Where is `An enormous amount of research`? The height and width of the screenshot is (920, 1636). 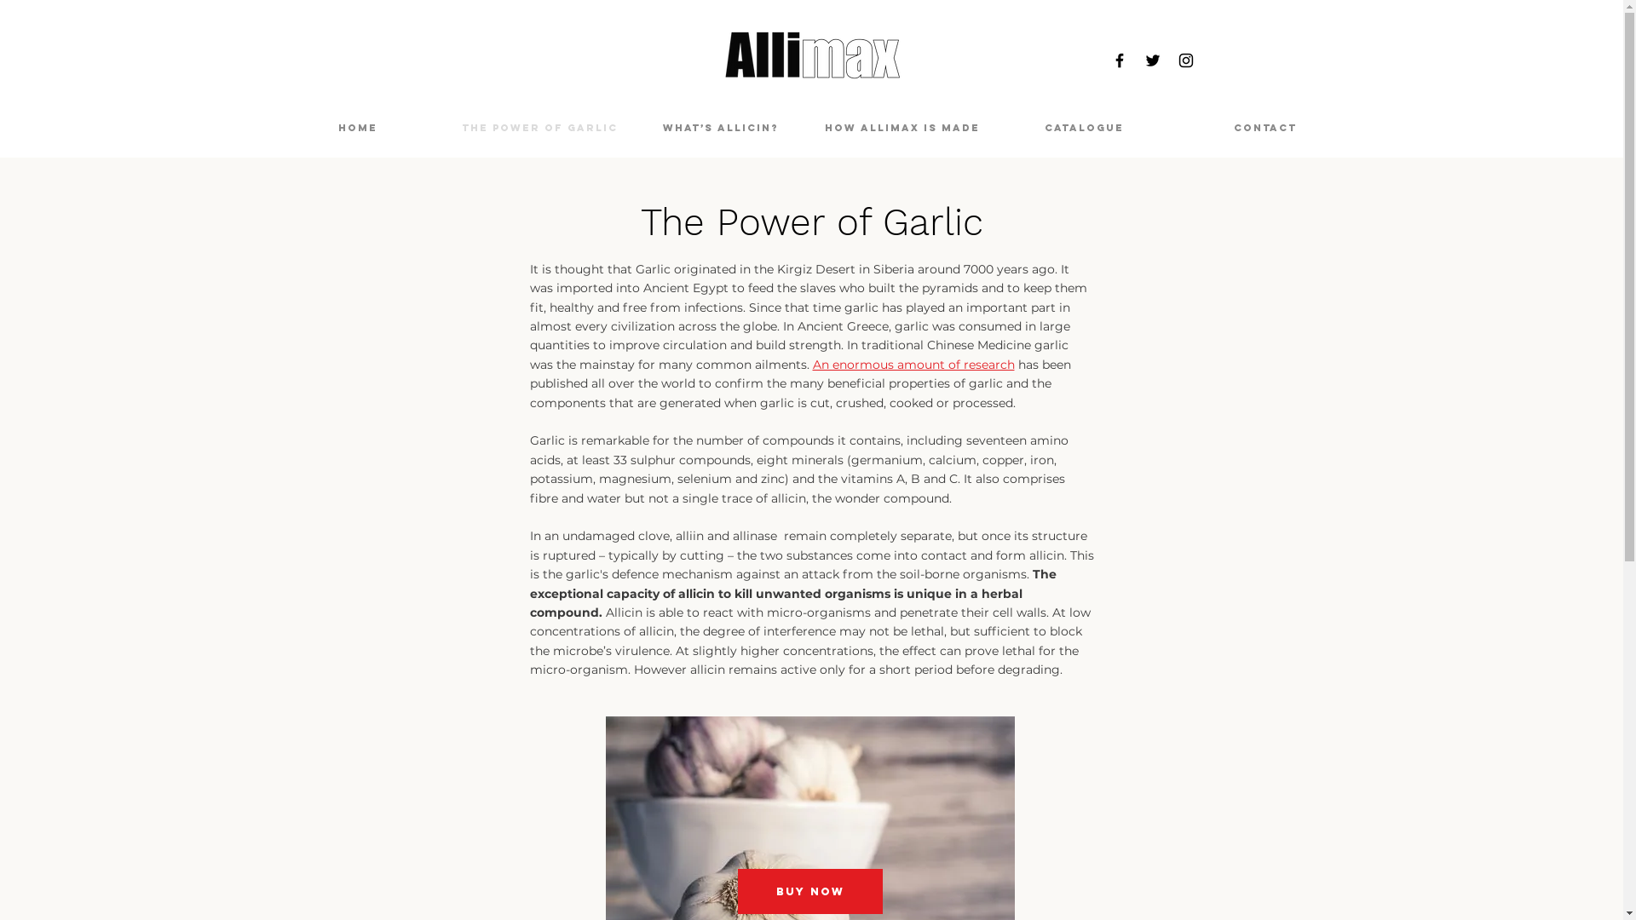
An enormous amount of research is located at coordinates (913, 365).